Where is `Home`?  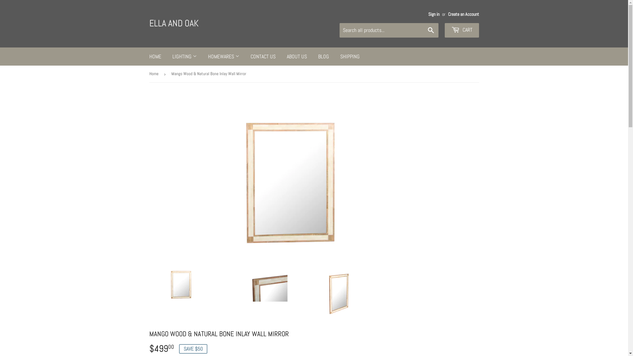 Home is located at coordinates (155, 74).